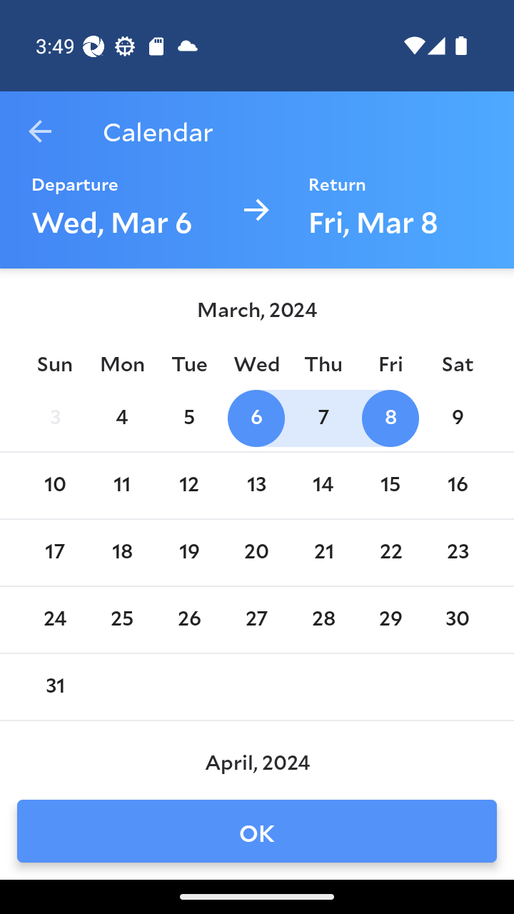 The height and width of the screenshot is (914, 514). What do you see at coordinates (121, 553) in the screenshot?
I see `18` at bounding box center [121, 553].